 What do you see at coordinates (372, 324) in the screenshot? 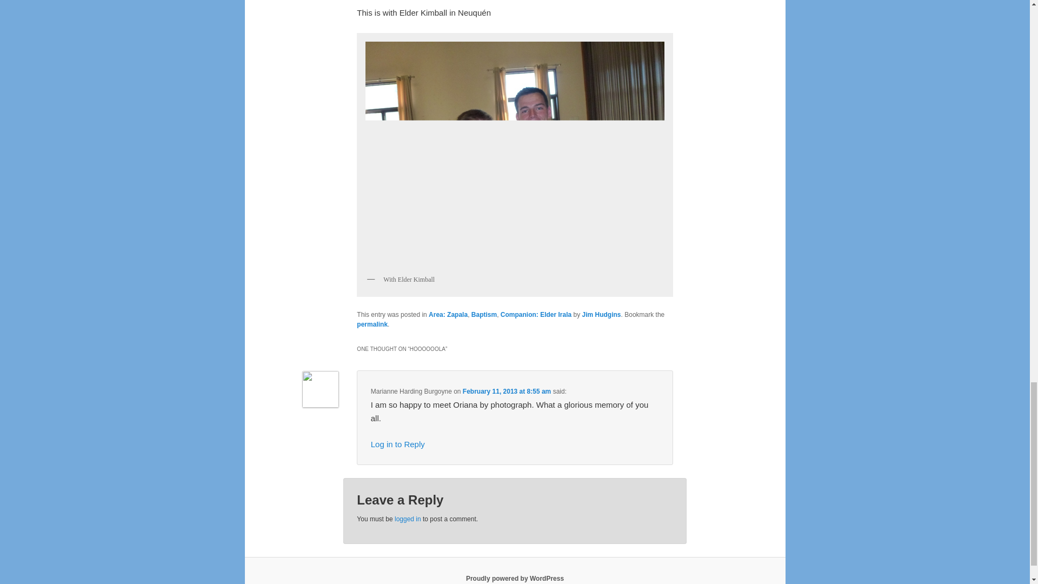
I see `Permalink to hoooooola` at bounding box center [372, 324].